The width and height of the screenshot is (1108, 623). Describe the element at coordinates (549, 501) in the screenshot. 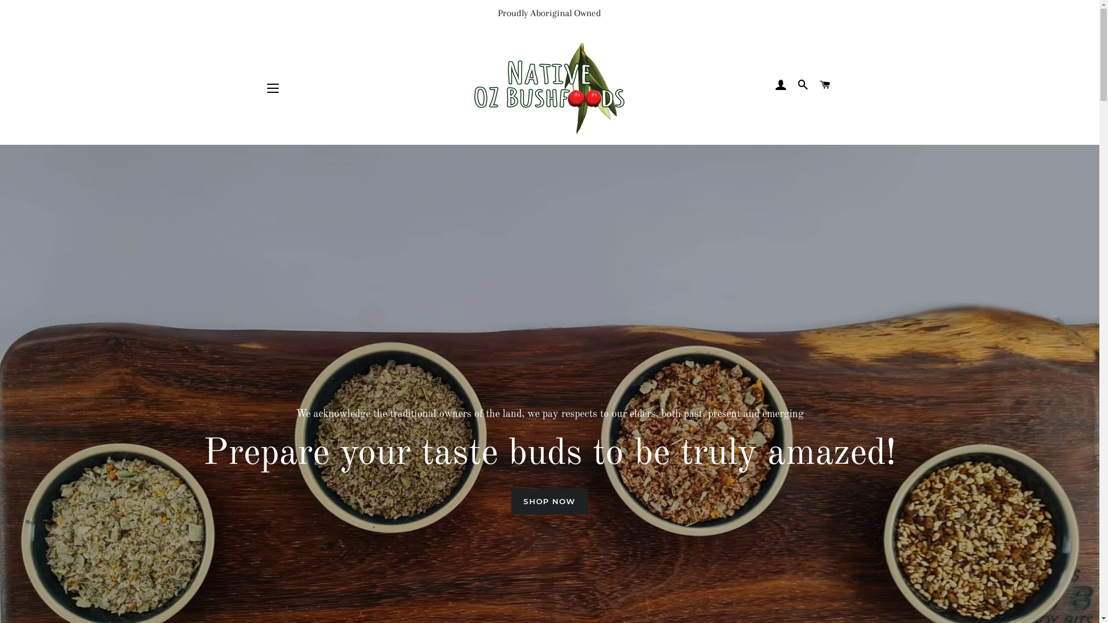

I see `SHOP NOW` at that location.